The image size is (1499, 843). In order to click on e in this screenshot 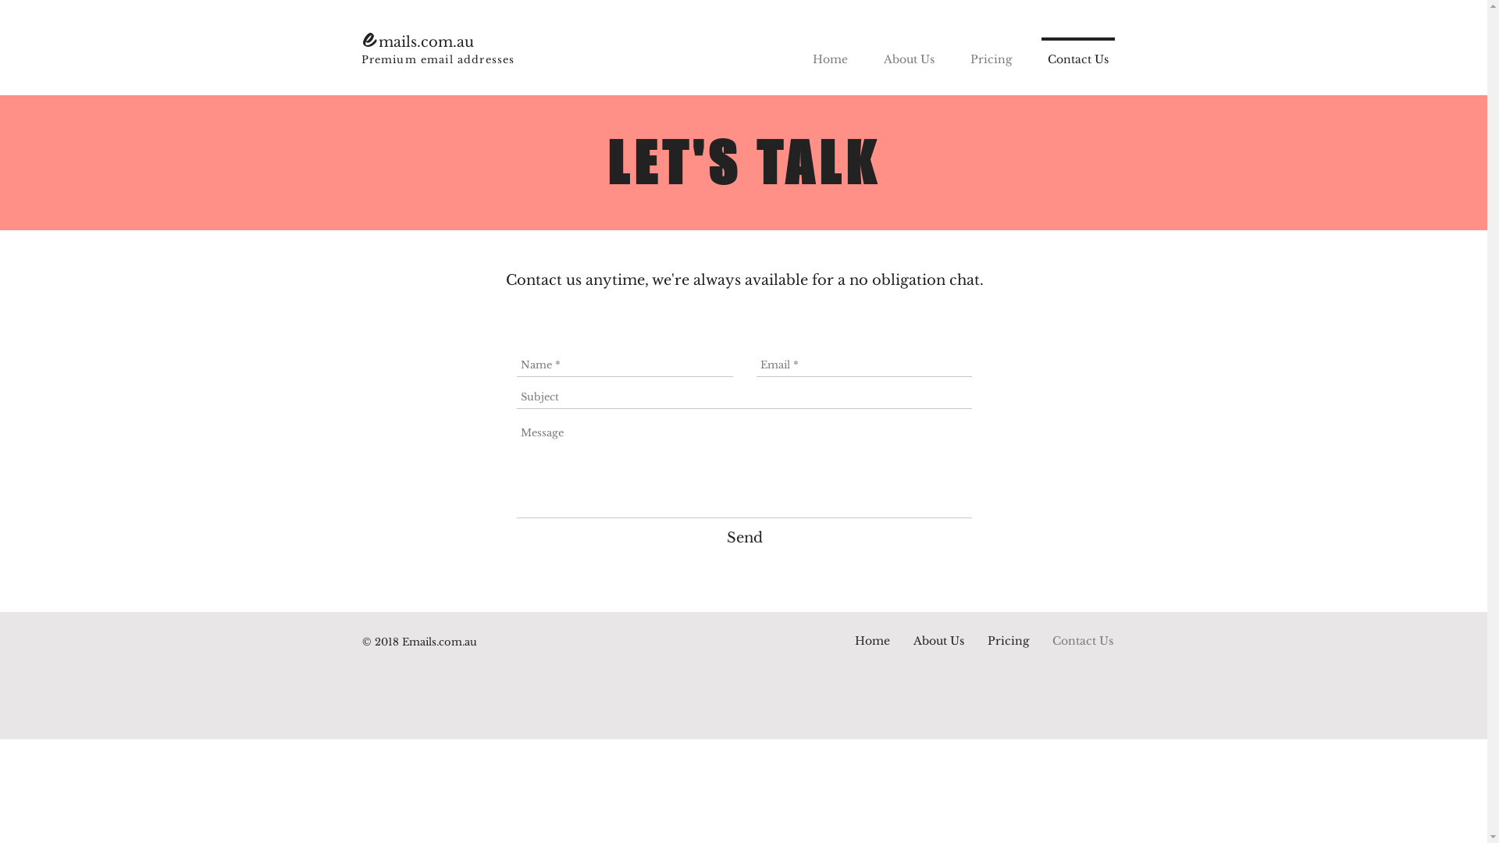, I will do `click(370, 36)`.